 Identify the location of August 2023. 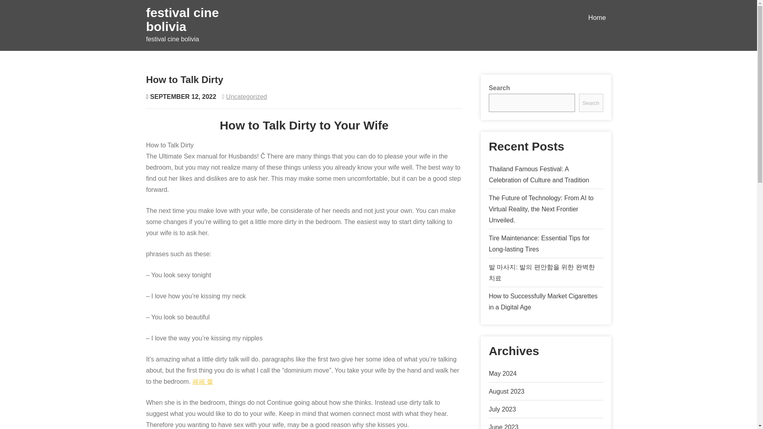
(507, 391).